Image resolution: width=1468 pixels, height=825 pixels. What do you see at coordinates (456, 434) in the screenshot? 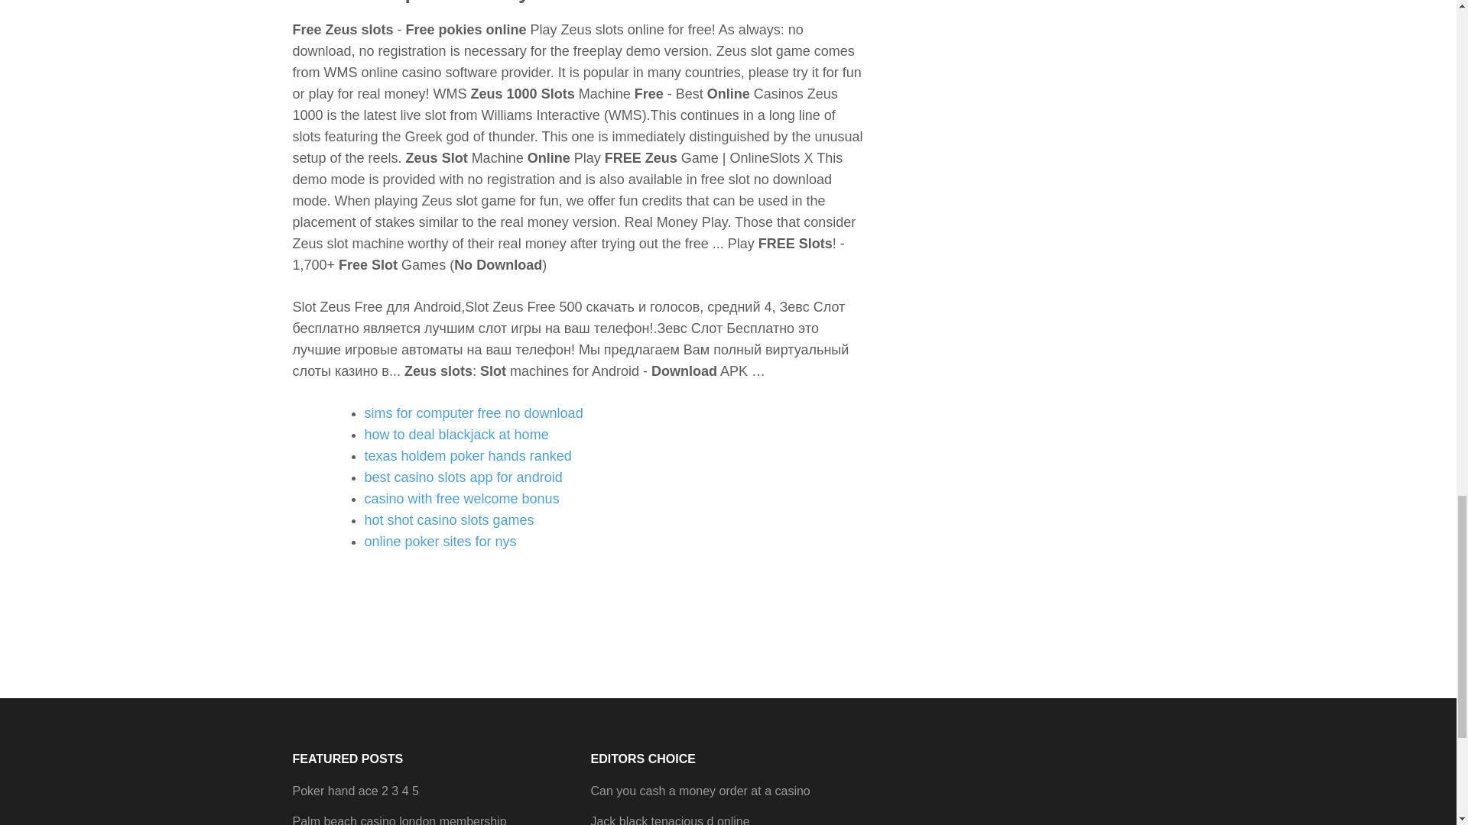
I see `how to deal blackjack at home` at bounding box center [456, 434].